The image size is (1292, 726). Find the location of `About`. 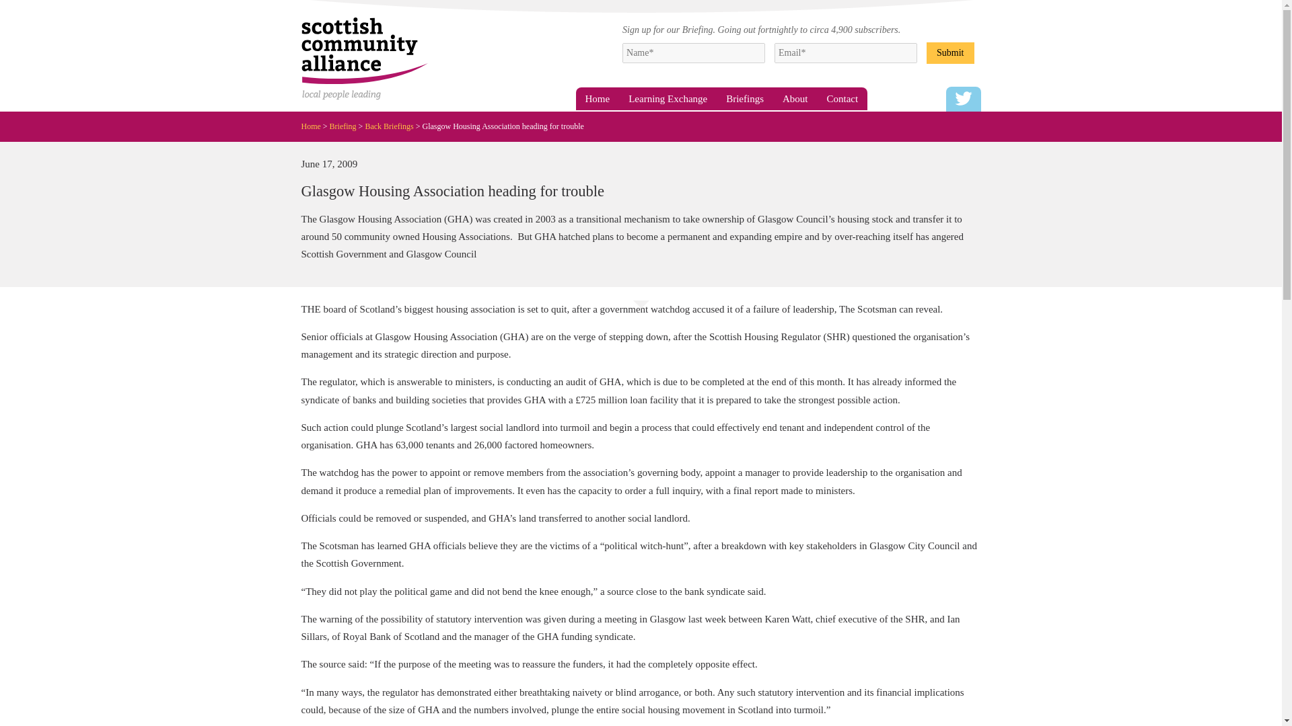

About is located at coordinates (795, 98).